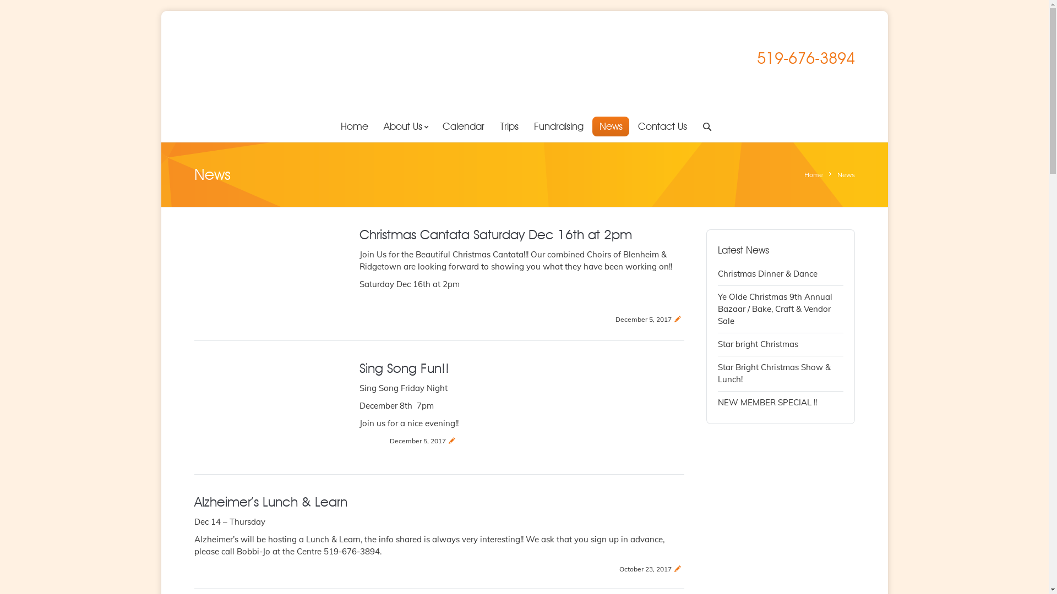  What do you see at coordinates (464, 127) in the screenshot?
I see `Calendar` at bounding box center [464, 127].